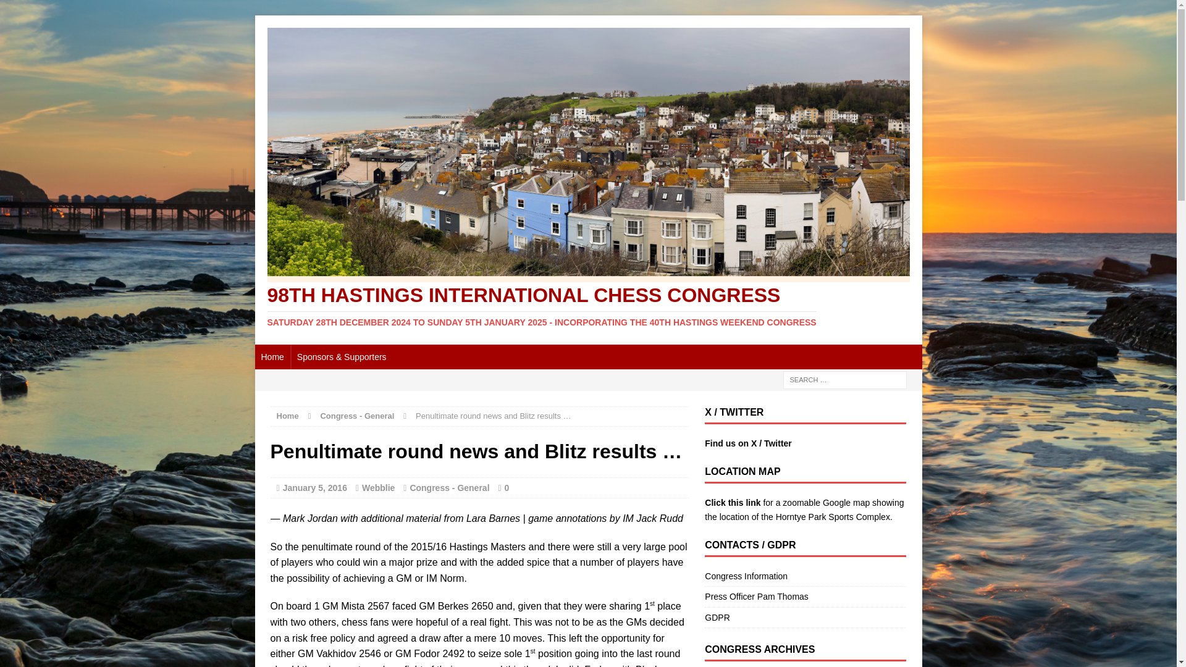 This screenshot has height=667, width=1186. What do you see at coordinates (357, 416) in the screenshot?
I see `Congress - General` at bounding box center [357, 416].